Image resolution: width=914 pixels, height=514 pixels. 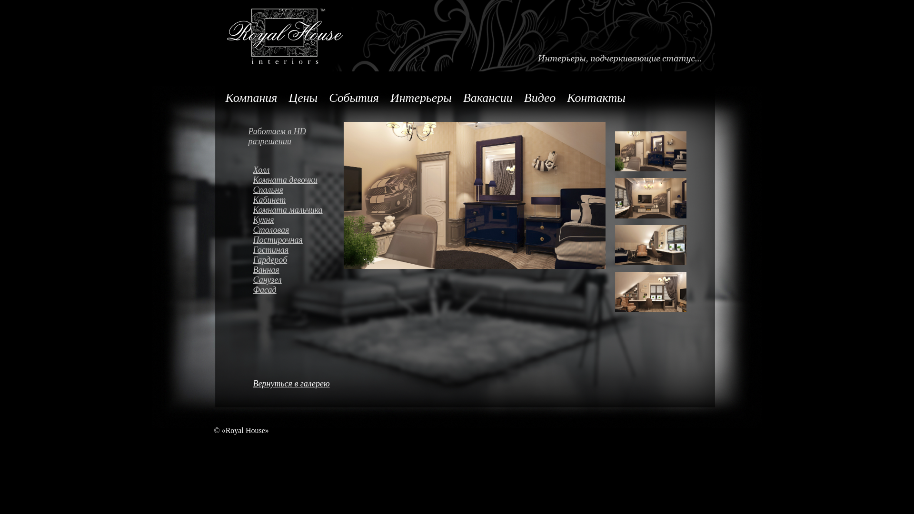 I want to click on ., so click(x=428, y=282).